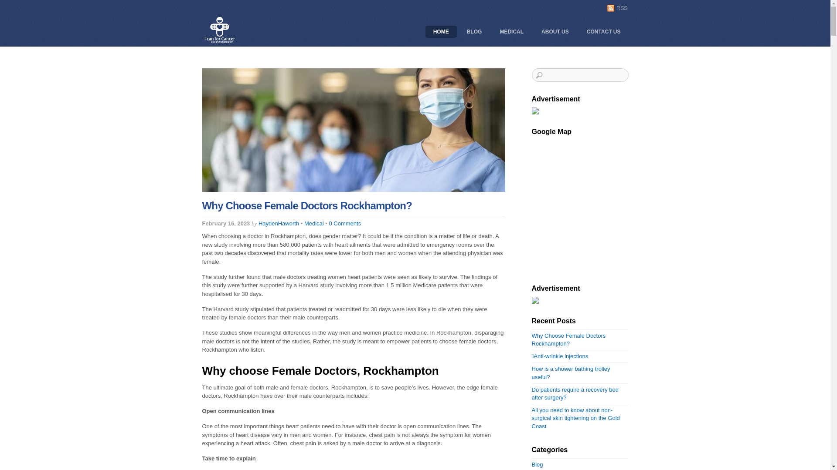 The height and width of the screenshot is (470, 837). Describe the element at coordinates (220, 30) in the screenshot. I see `I can for Cancer` at that location.